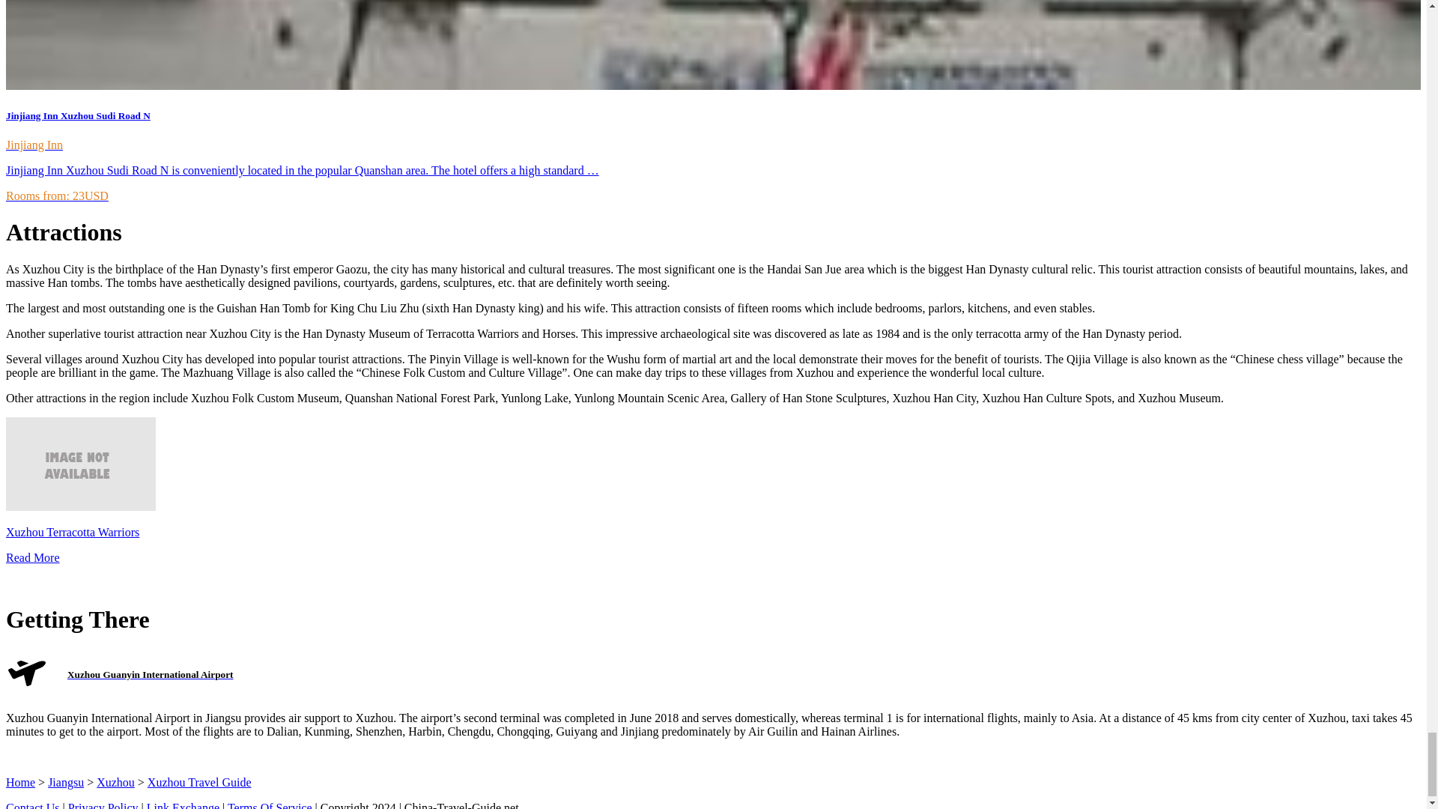 This screenshot has width=1438, height=809. Describe the element at coordinates (199, 782) in the screenshot. I see `Xuzhou Travel Guide` at that location.